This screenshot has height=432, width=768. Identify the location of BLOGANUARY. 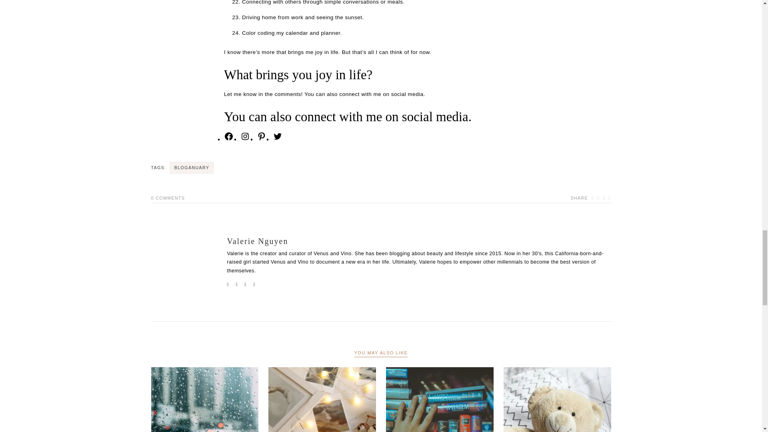
(192, 168).